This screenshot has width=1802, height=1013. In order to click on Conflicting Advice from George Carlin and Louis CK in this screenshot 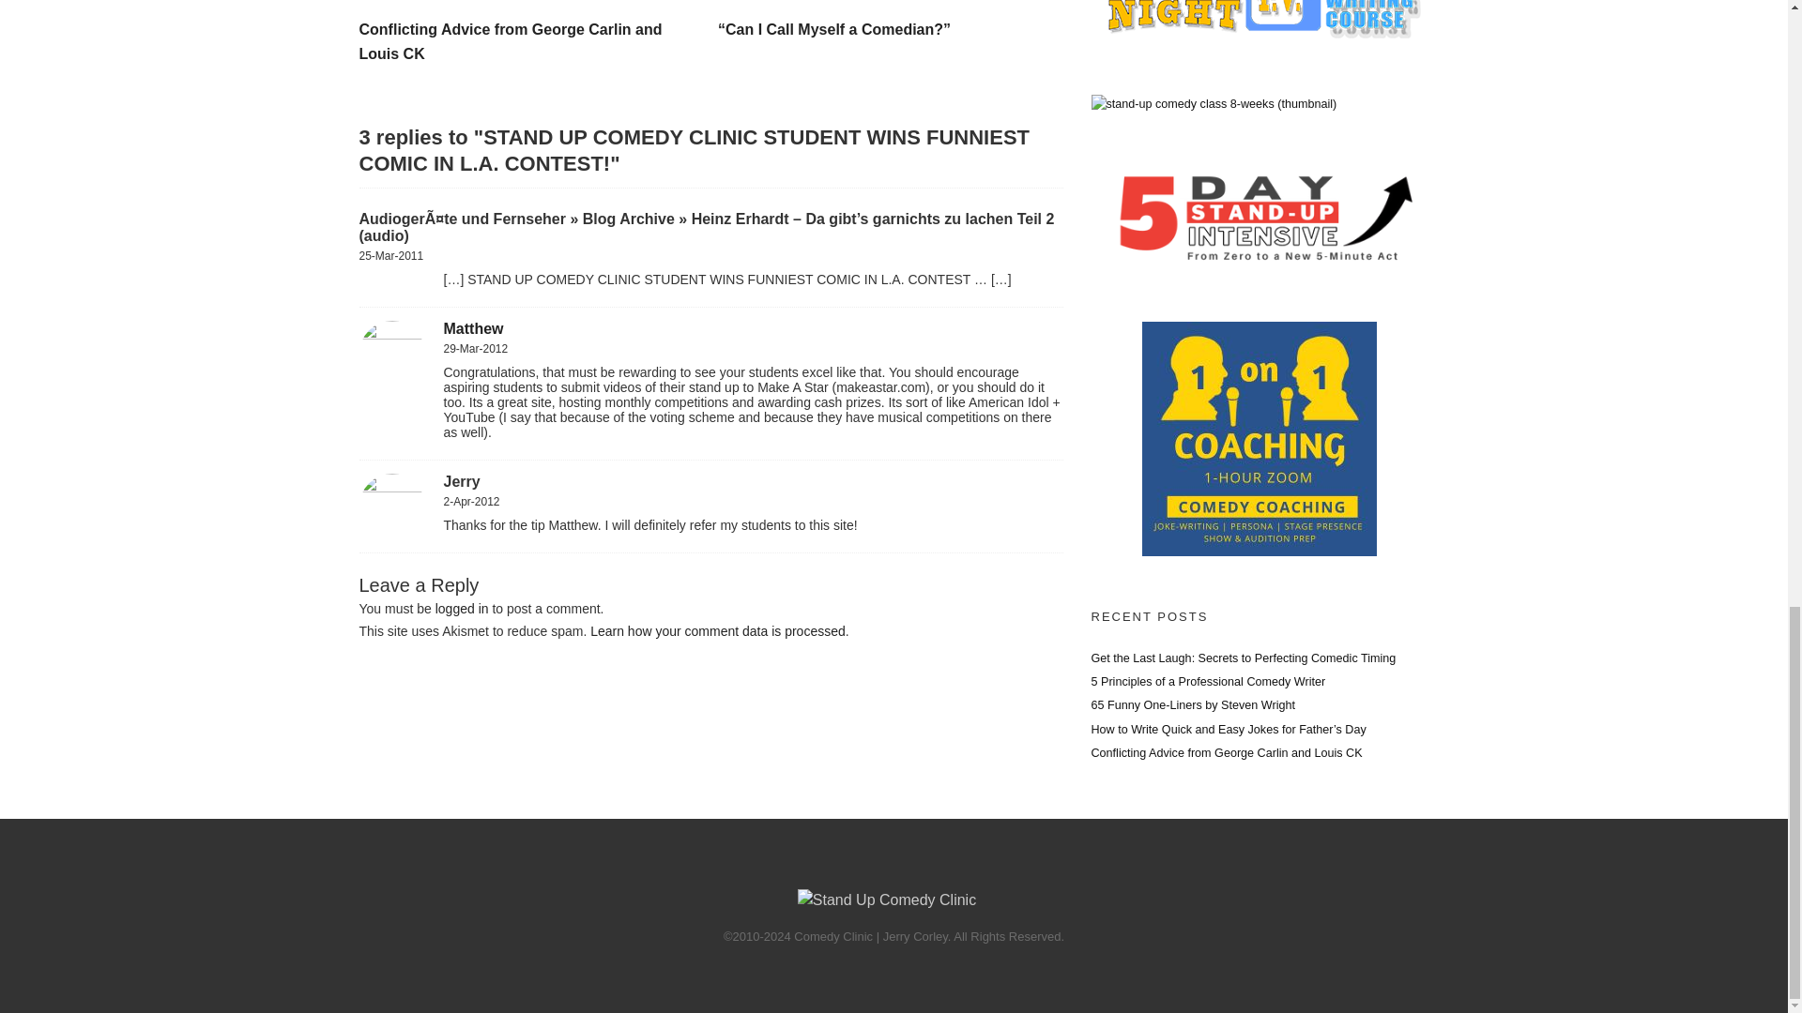, I will do `click(531, 5)`.